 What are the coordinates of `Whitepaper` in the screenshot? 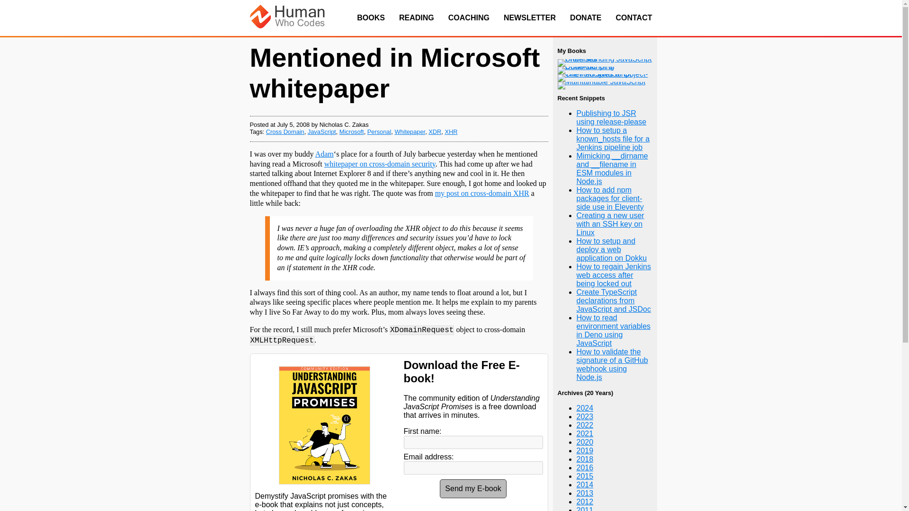 It's located at (410, 132).